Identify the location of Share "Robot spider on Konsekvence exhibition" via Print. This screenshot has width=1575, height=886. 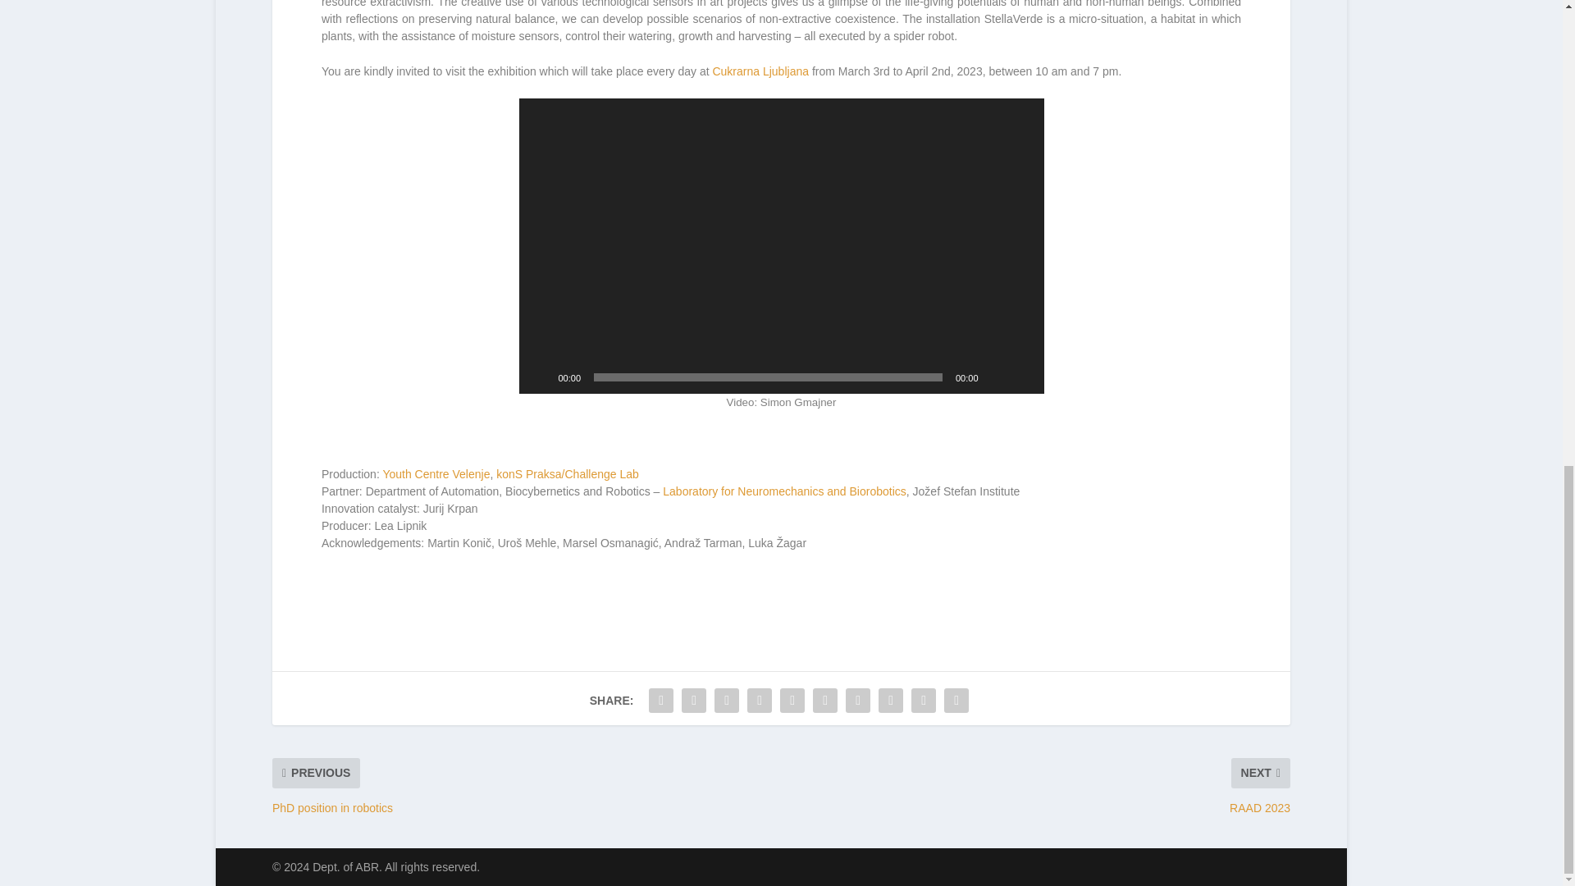
(956, 700).